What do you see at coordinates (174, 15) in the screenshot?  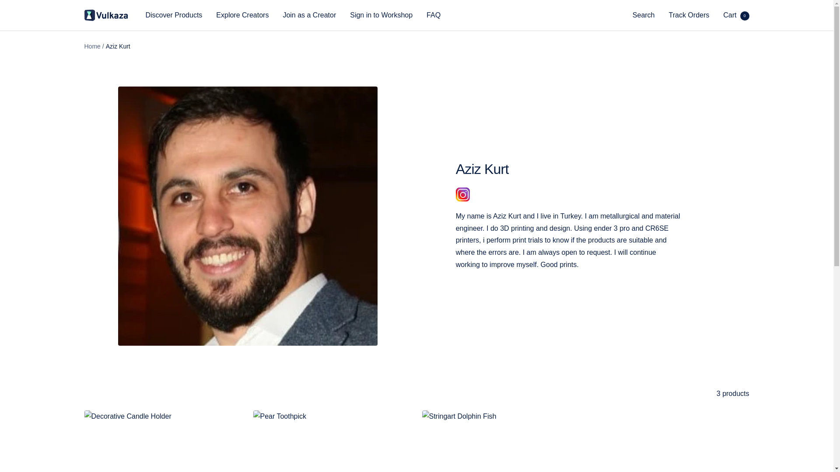 I see `Join as a Creator` at bounding box center [174, 15].